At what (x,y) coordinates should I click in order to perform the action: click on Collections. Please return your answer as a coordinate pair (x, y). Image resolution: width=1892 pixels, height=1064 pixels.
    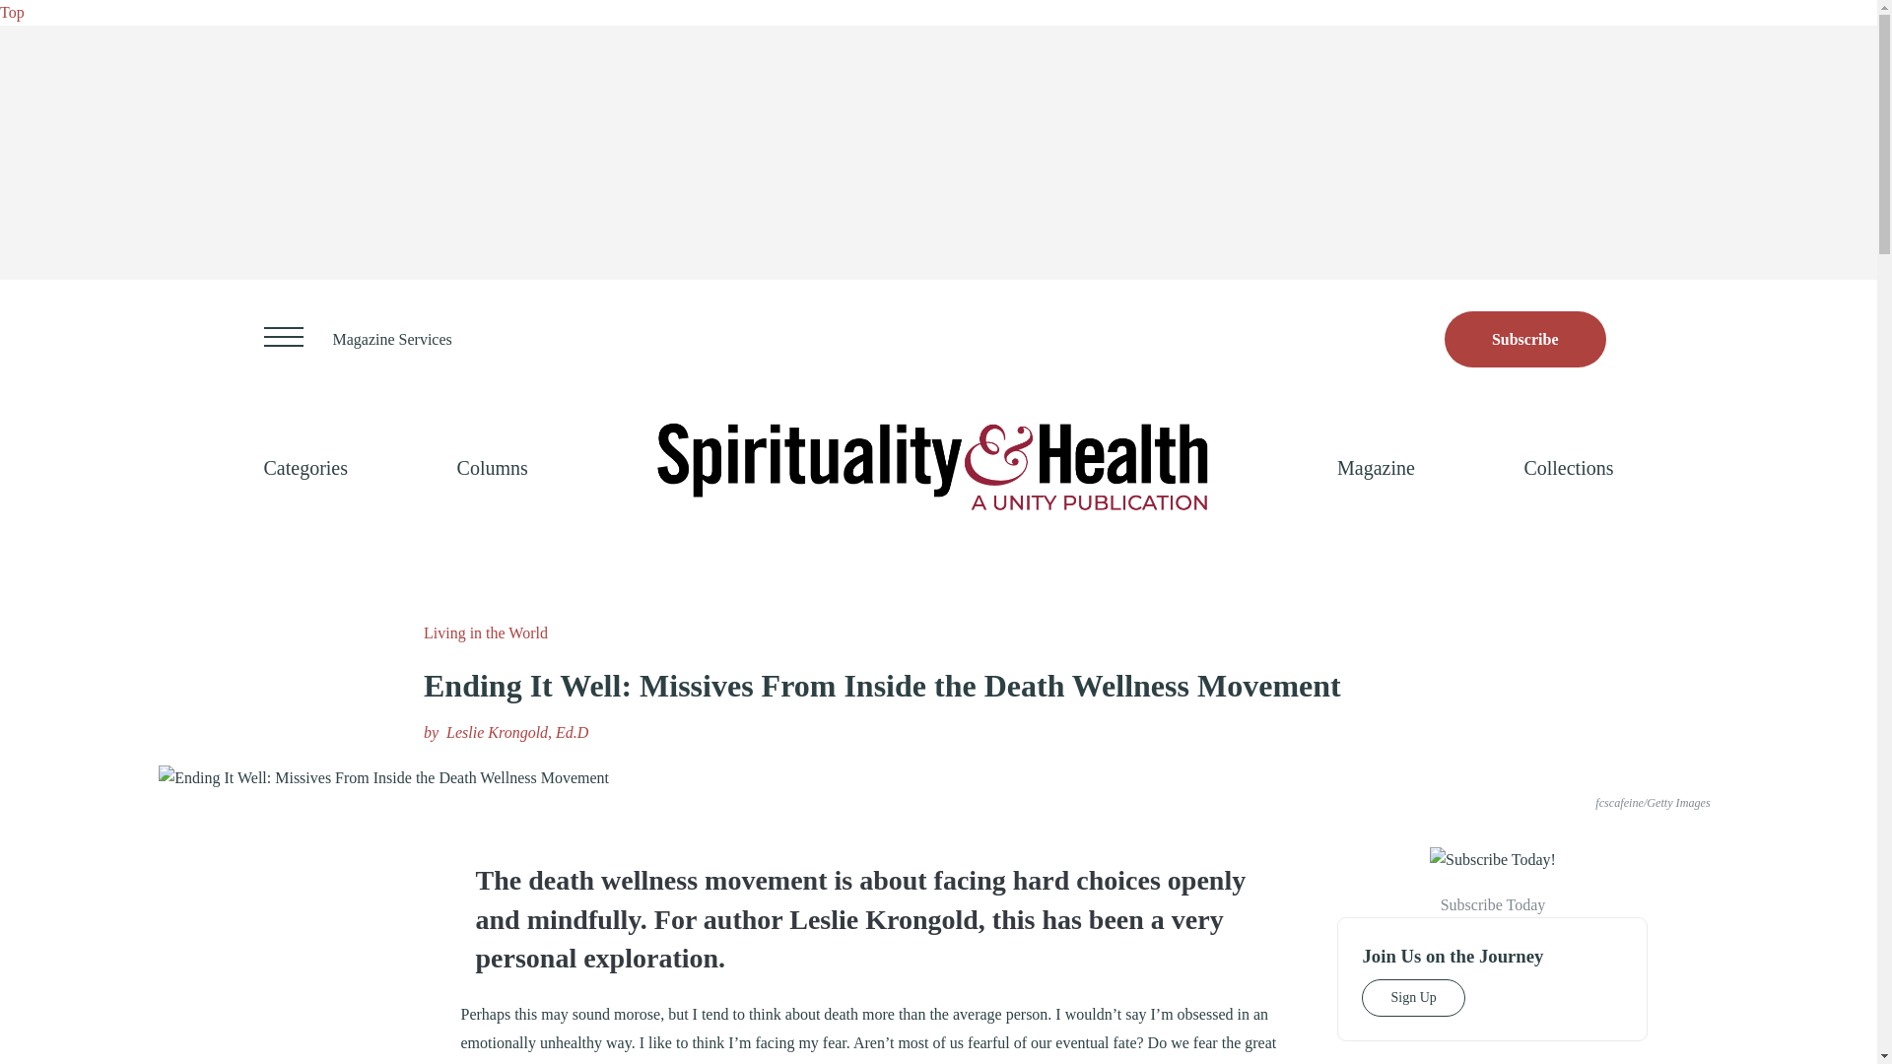
    Looking at the image, I should click on (1568, 467).